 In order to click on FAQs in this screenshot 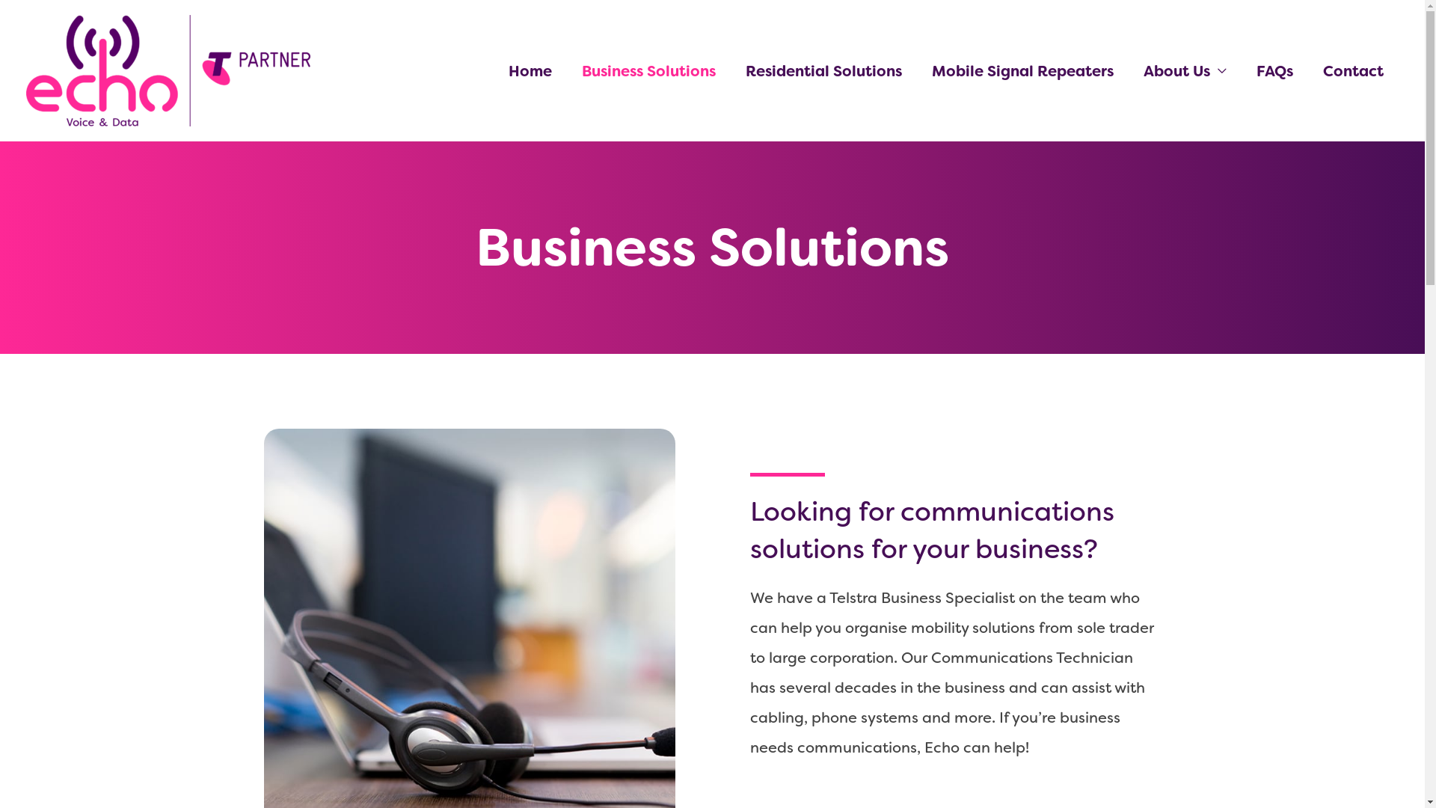, I will do `click(1274, 71)`.